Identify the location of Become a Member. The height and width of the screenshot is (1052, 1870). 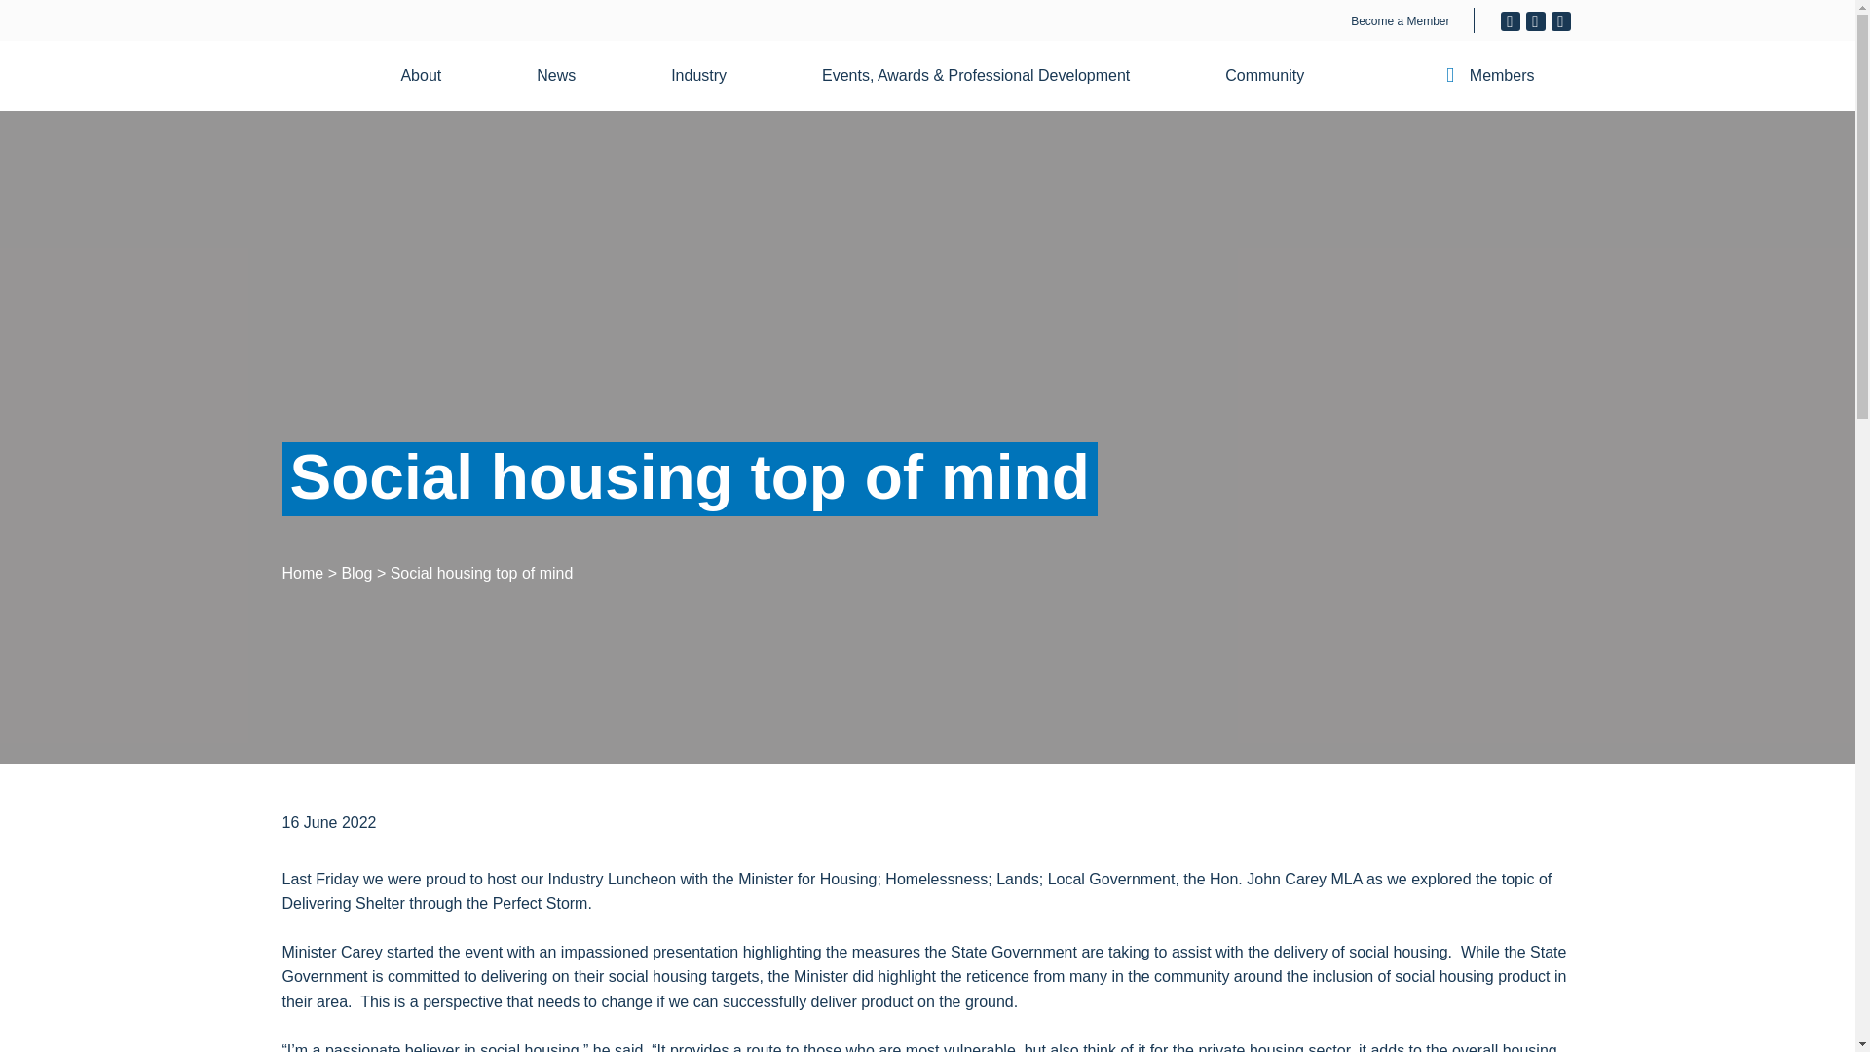
(1400, 21).